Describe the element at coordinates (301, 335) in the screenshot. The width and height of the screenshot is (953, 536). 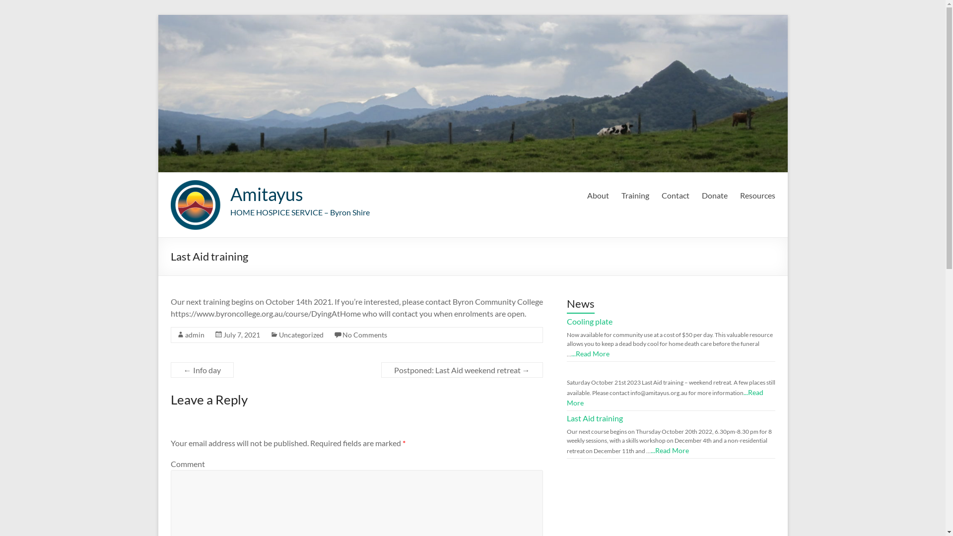
I see `Uncategorized` at that location.